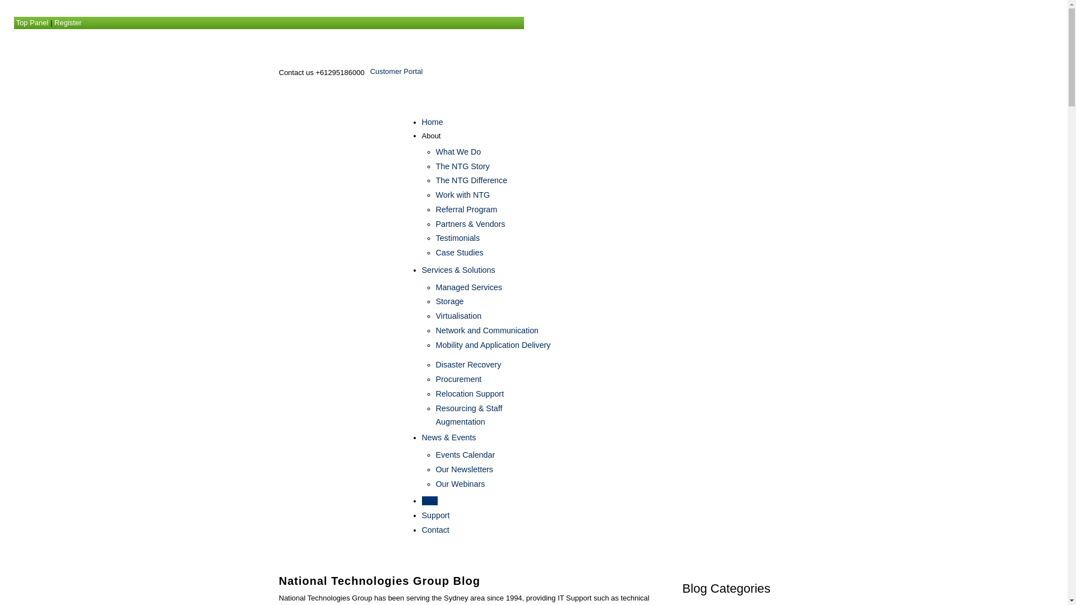 This screenshot has width=1076, height=605. Describe the element at coordinates (432, 122) in the screenshot. I see `Home` at that location.